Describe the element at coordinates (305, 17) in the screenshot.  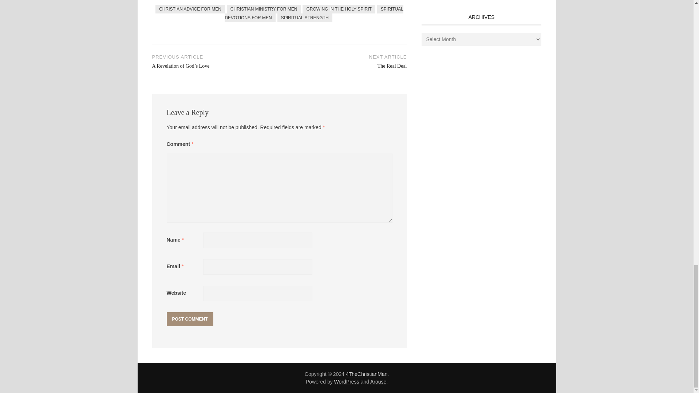
I see `SPIRITUAL STRENGTH` at that location.